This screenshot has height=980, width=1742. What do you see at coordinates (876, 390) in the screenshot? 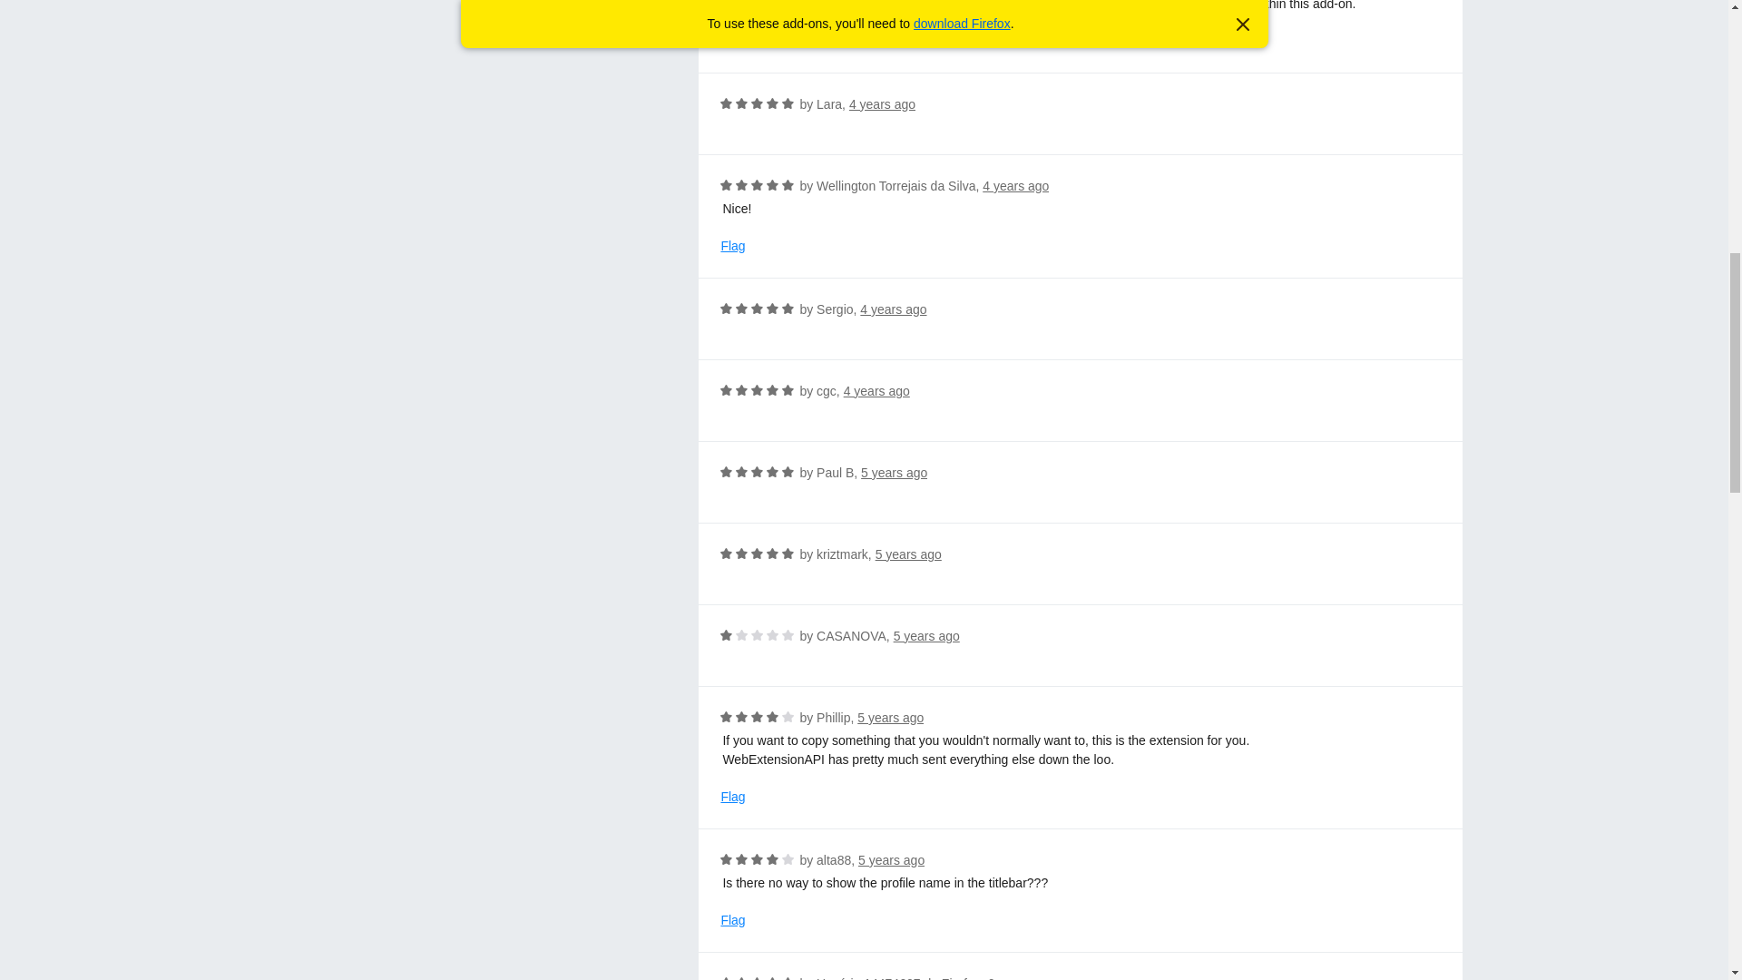
I see `4 years ago` at bounding box center [876, 390].